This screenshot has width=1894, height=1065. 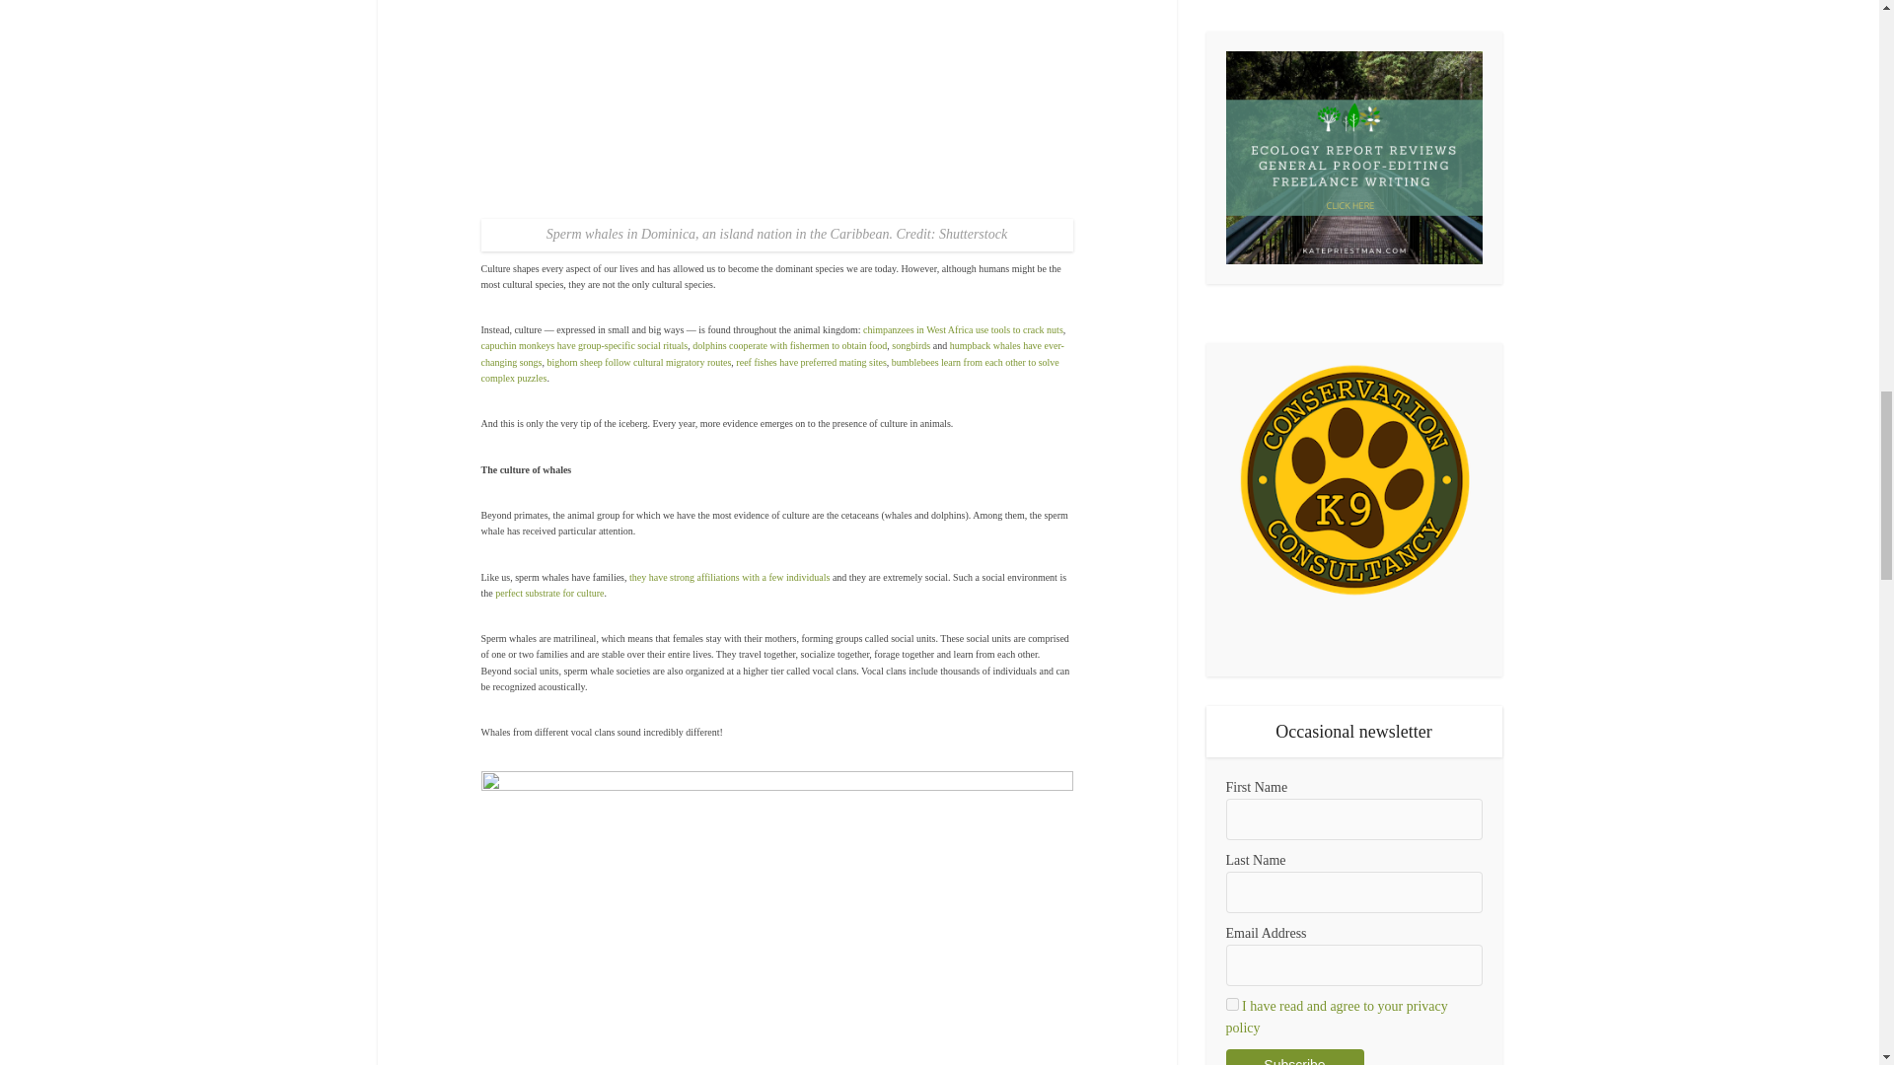 What do you see at coordinates (789, 345) in the screenshot?
I see `dolphins cooperate with fishermen to obtain food` at bounding box center [789, 345].